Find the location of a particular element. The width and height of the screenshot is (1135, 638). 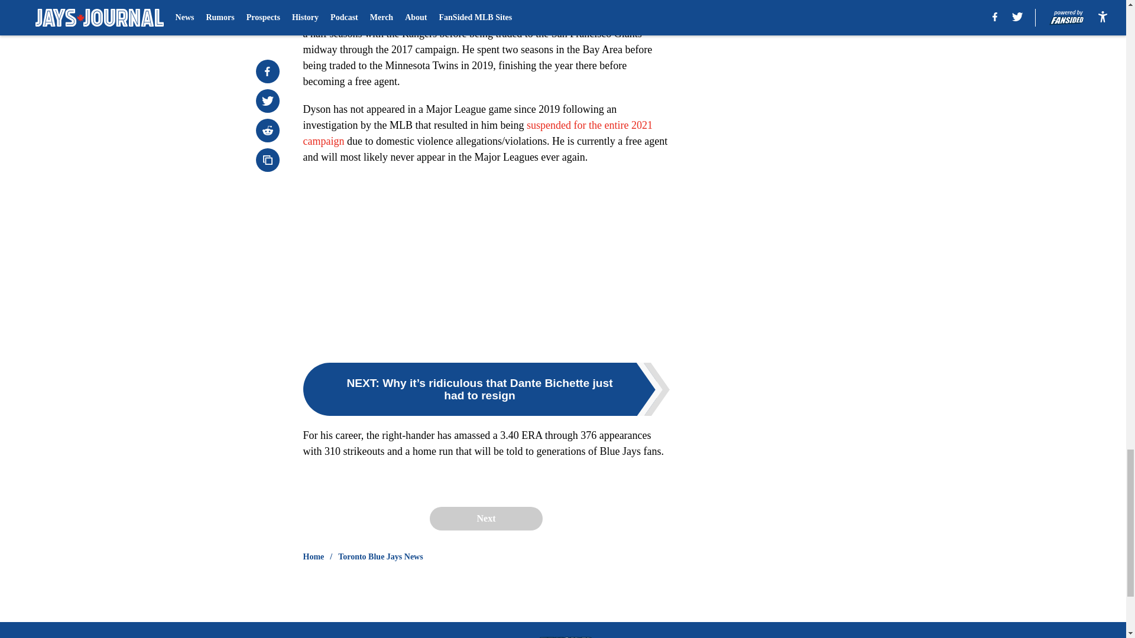

Home is located at coordinates (313, 556).